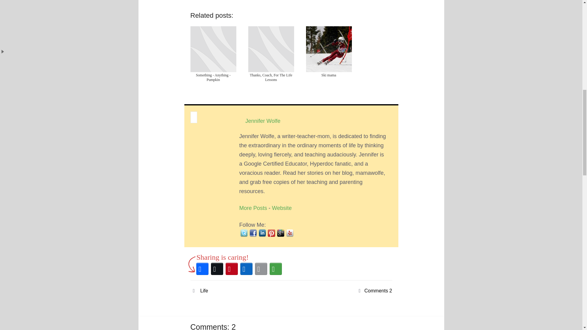  What do you see at coordinates (246, 269) in the screenshot?
I see `LinkedIn` at bounding box center [246, 269].